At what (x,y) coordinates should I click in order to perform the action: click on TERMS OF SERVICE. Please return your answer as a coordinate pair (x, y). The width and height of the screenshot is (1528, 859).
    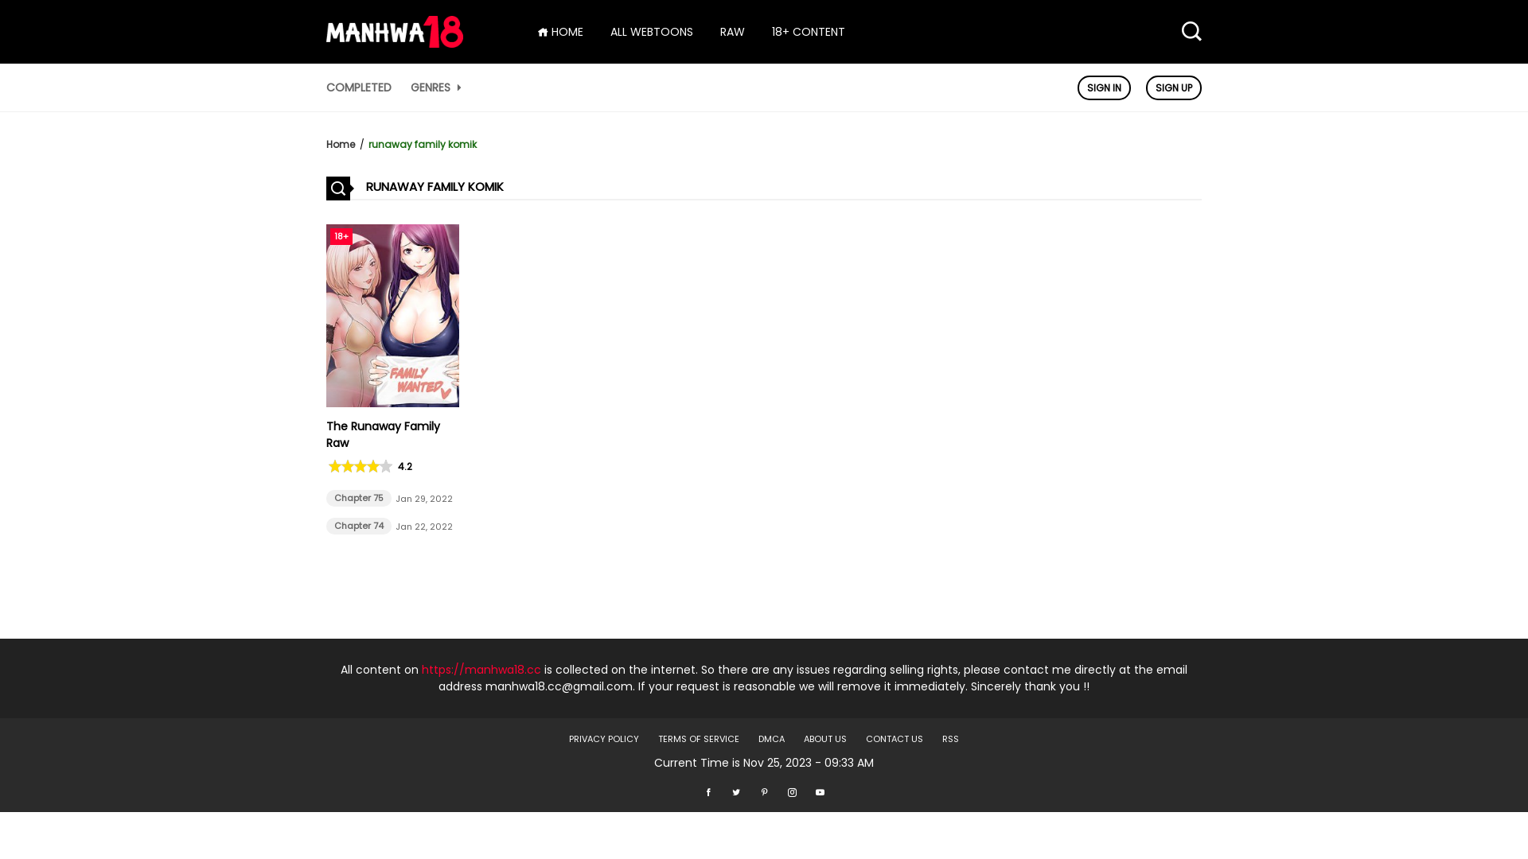
    Looking at the image, I should click on (699, 739).